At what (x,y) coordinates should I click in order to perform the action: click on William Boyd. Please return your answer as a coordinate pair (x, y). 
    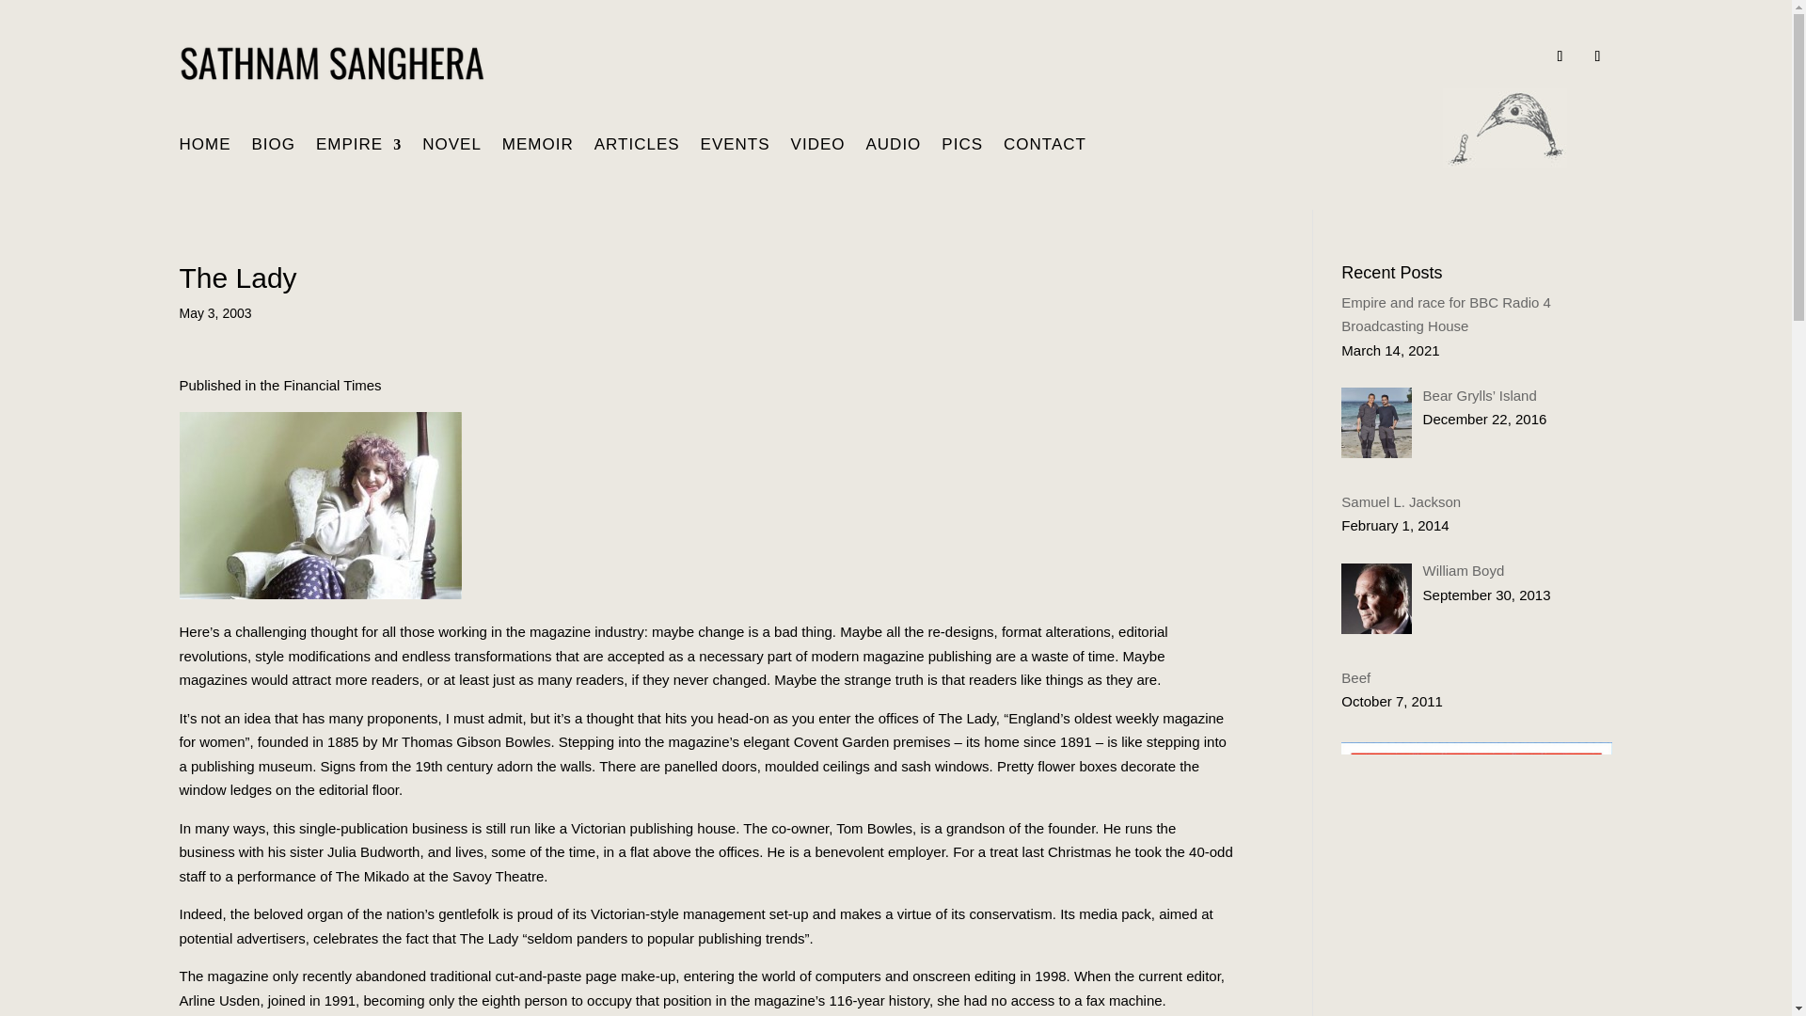
    Looking at the image, I should click on (1464, 570).